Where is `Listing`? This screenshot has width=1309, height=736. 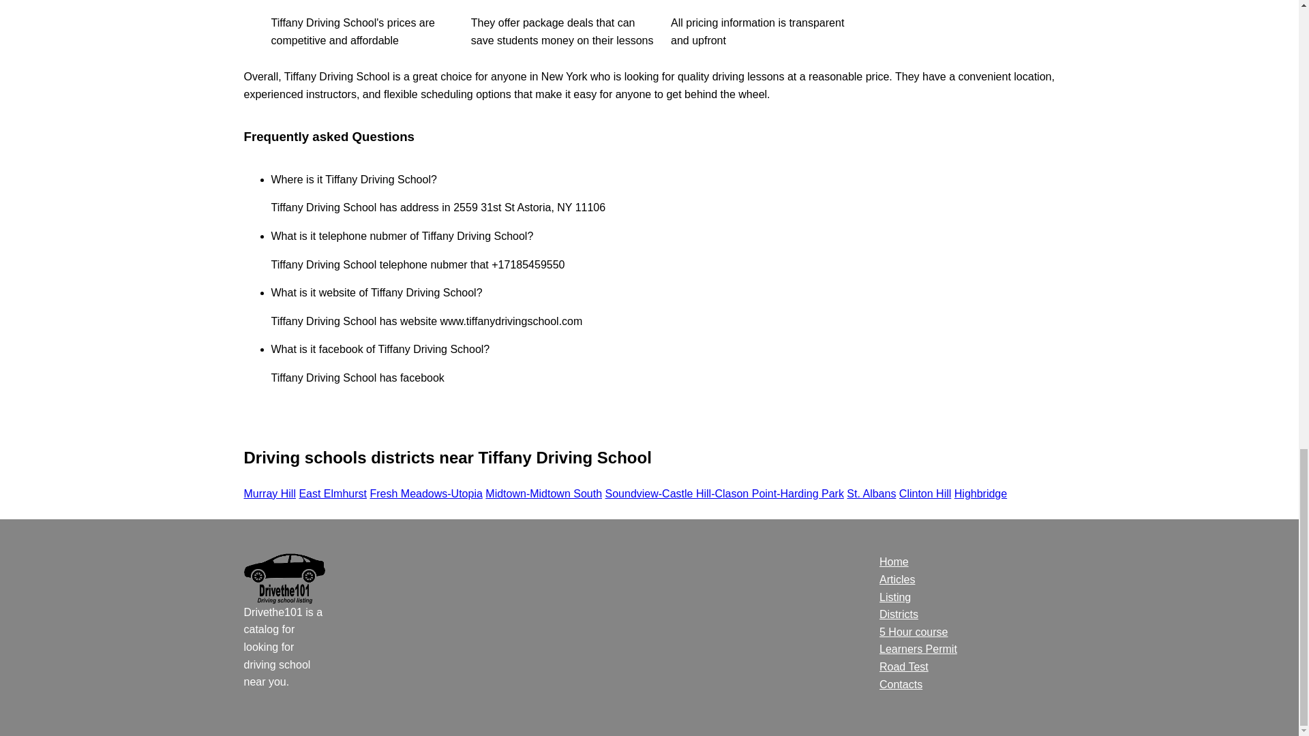 Listing is located at coordinates (895, 597).